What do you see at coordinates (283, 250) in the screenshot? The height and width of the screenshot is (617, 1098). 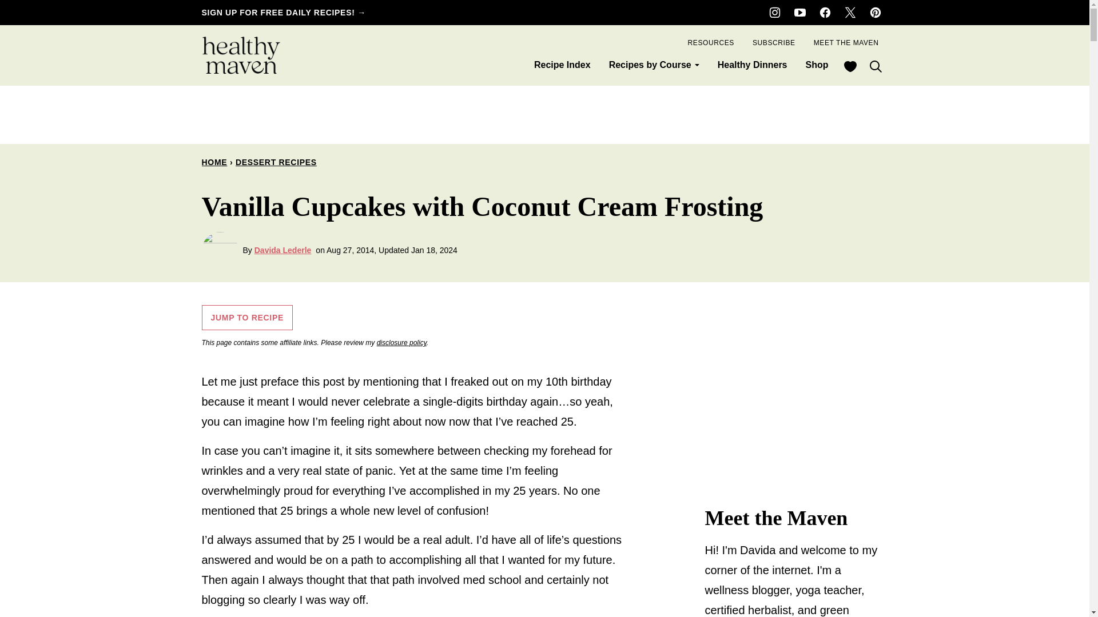 I see `Davida Lederle` at bounding box center [283, 250].